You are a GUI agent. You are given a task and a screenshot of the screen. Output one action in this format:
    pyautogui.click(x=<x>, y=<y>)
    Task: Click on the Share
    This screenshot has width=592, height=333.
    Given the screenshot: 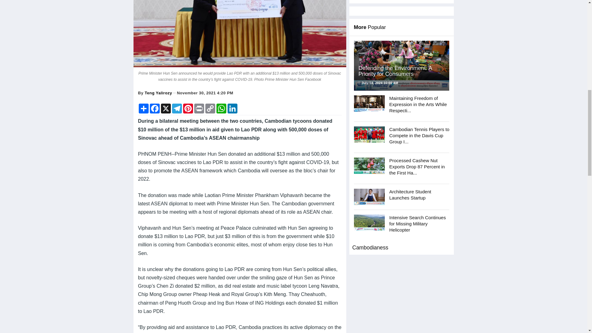 What is the action you would take?
    pyautogui.click(x=143, y=109)
    